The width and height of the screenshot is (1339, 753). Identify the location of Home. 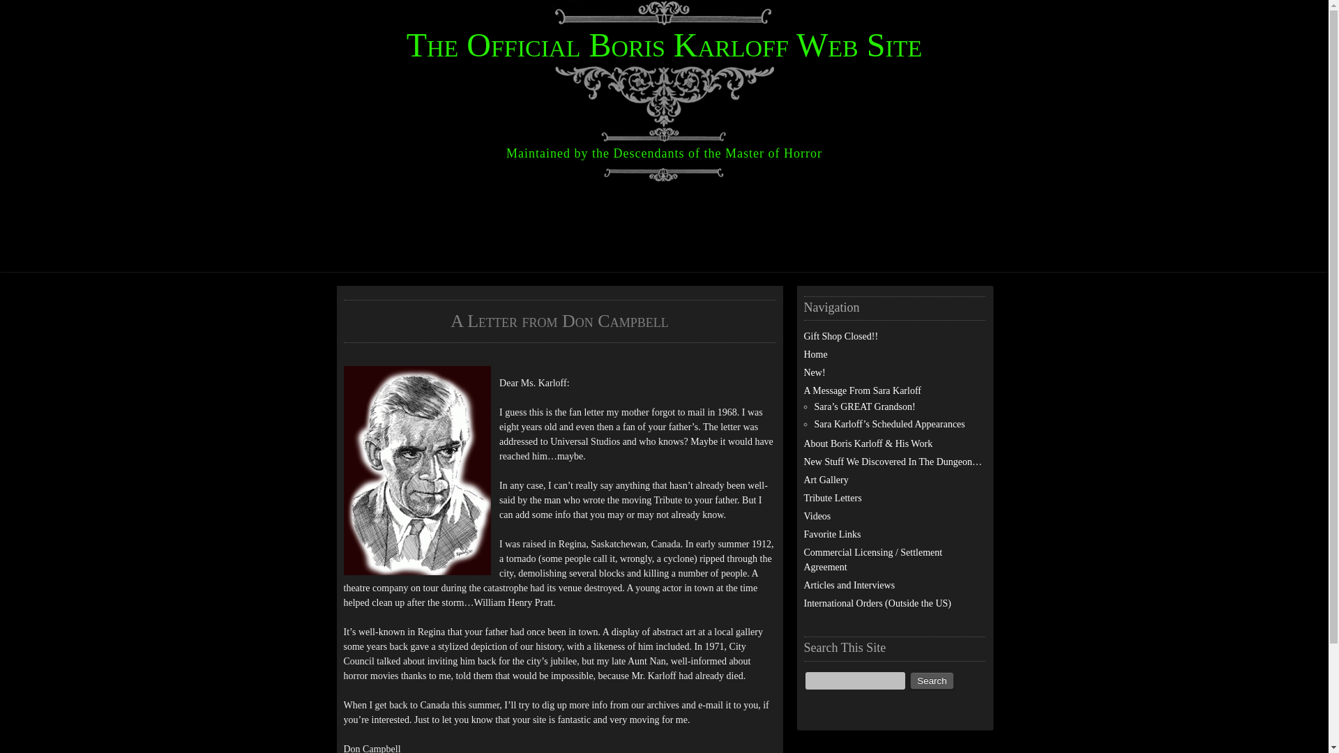
(815, 354).